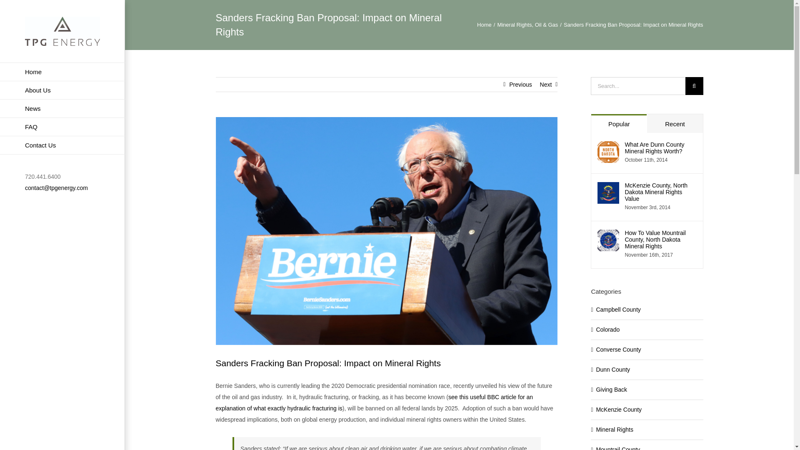 The width and height of the screenshot is (800, 450). I want to click on FAQ, so click(62, 127).